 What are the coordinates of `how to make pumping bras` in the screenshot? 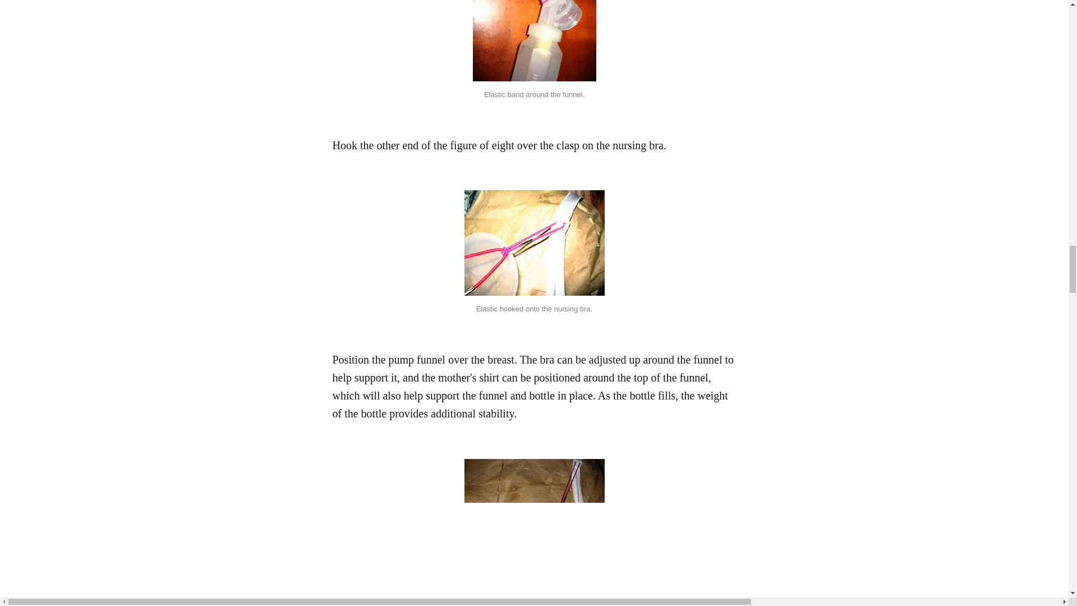 It's located at (533, 451).